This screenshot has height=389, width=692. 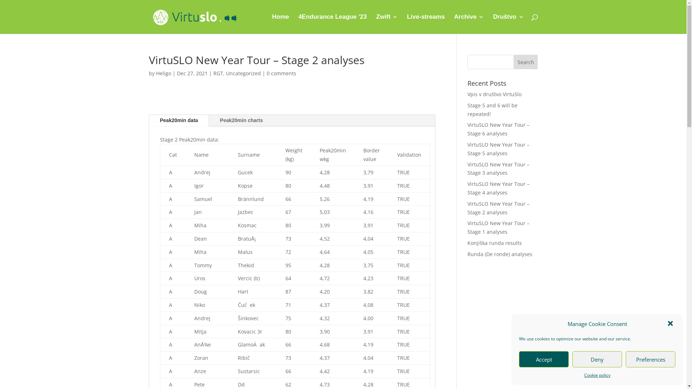 What do you see at coordinates (280, 24) in the screenshot?
I see `Home` at bounding box center [280, 24].